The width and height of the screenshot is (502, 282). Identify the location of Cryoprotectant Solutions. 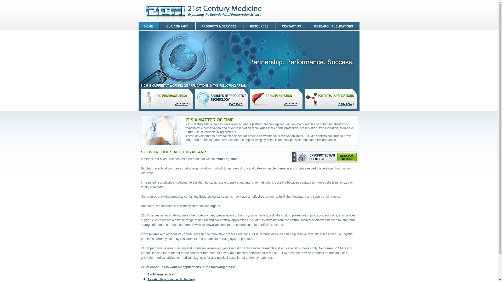
(326, 157).